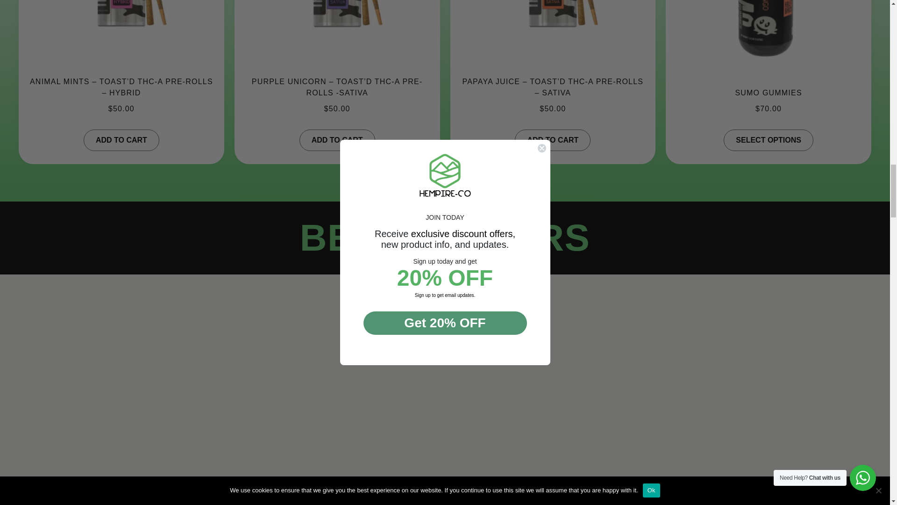  Describe the element at coordinates (337, 35) in the screenshot. I see `Home 2023 16` at that location.